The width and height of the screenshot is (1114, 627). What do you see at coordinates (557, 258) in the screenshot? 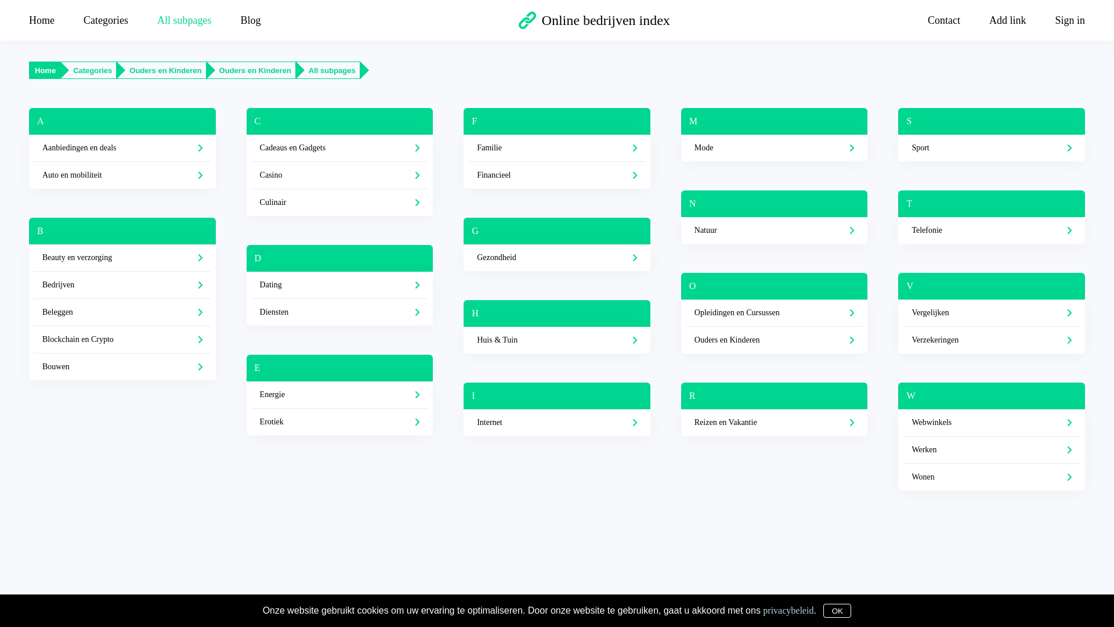
I see `Gezondheid` at bounding box center [557, 258].